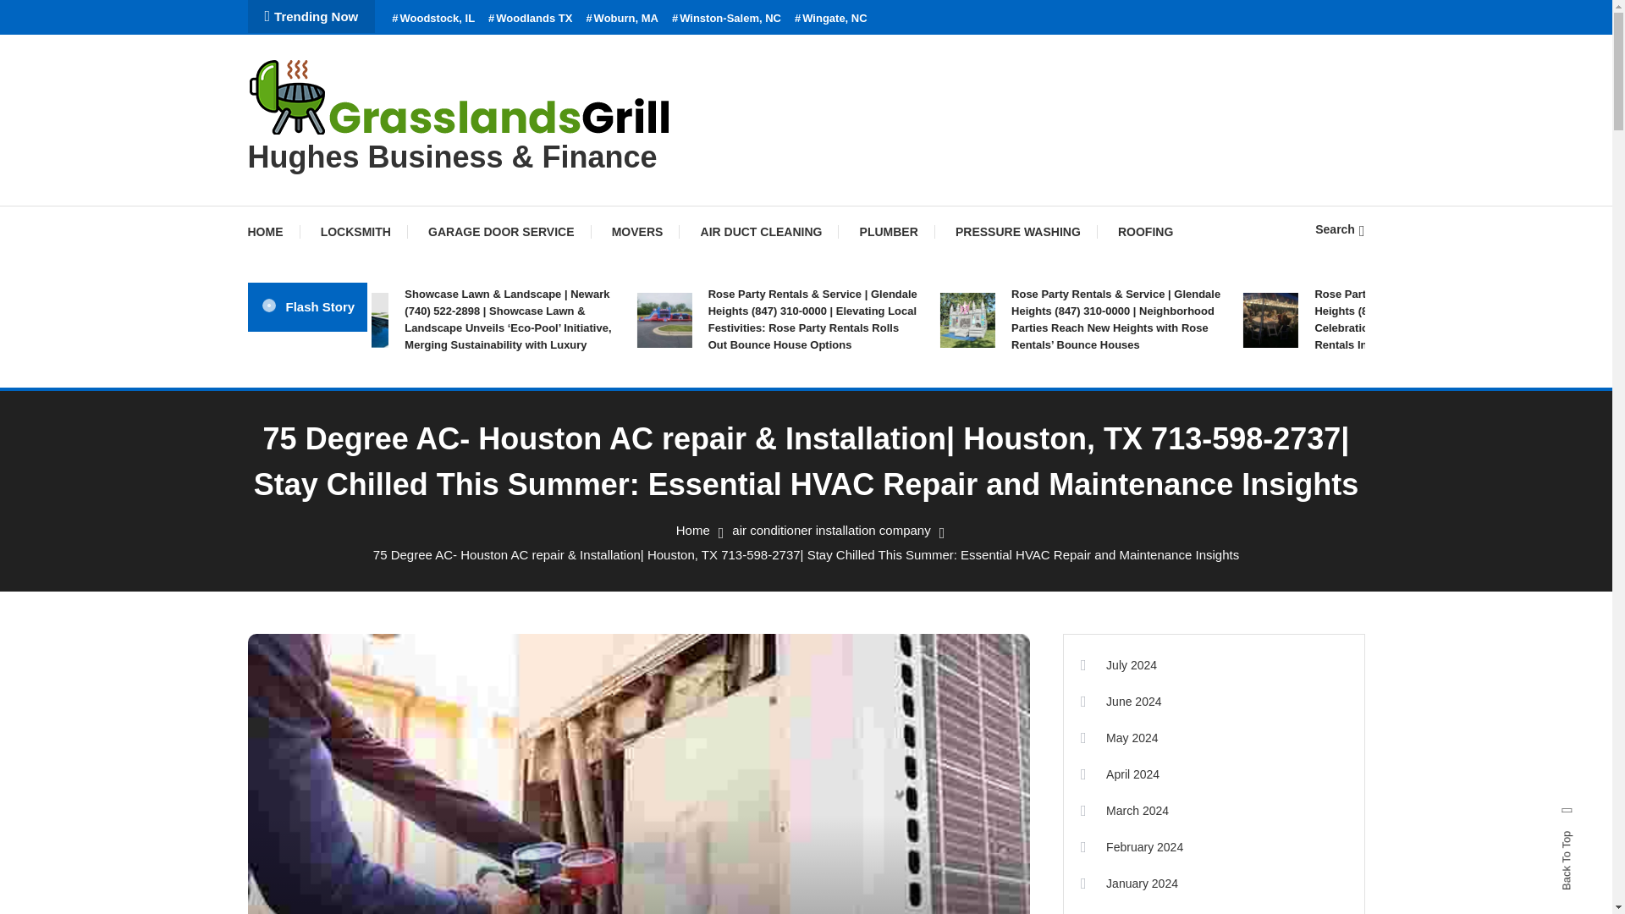 This screenshot has width=1625, height=914. Describe the element at coordinates (1145, 232) in the screenshot. I see `ROOFING` at that location.